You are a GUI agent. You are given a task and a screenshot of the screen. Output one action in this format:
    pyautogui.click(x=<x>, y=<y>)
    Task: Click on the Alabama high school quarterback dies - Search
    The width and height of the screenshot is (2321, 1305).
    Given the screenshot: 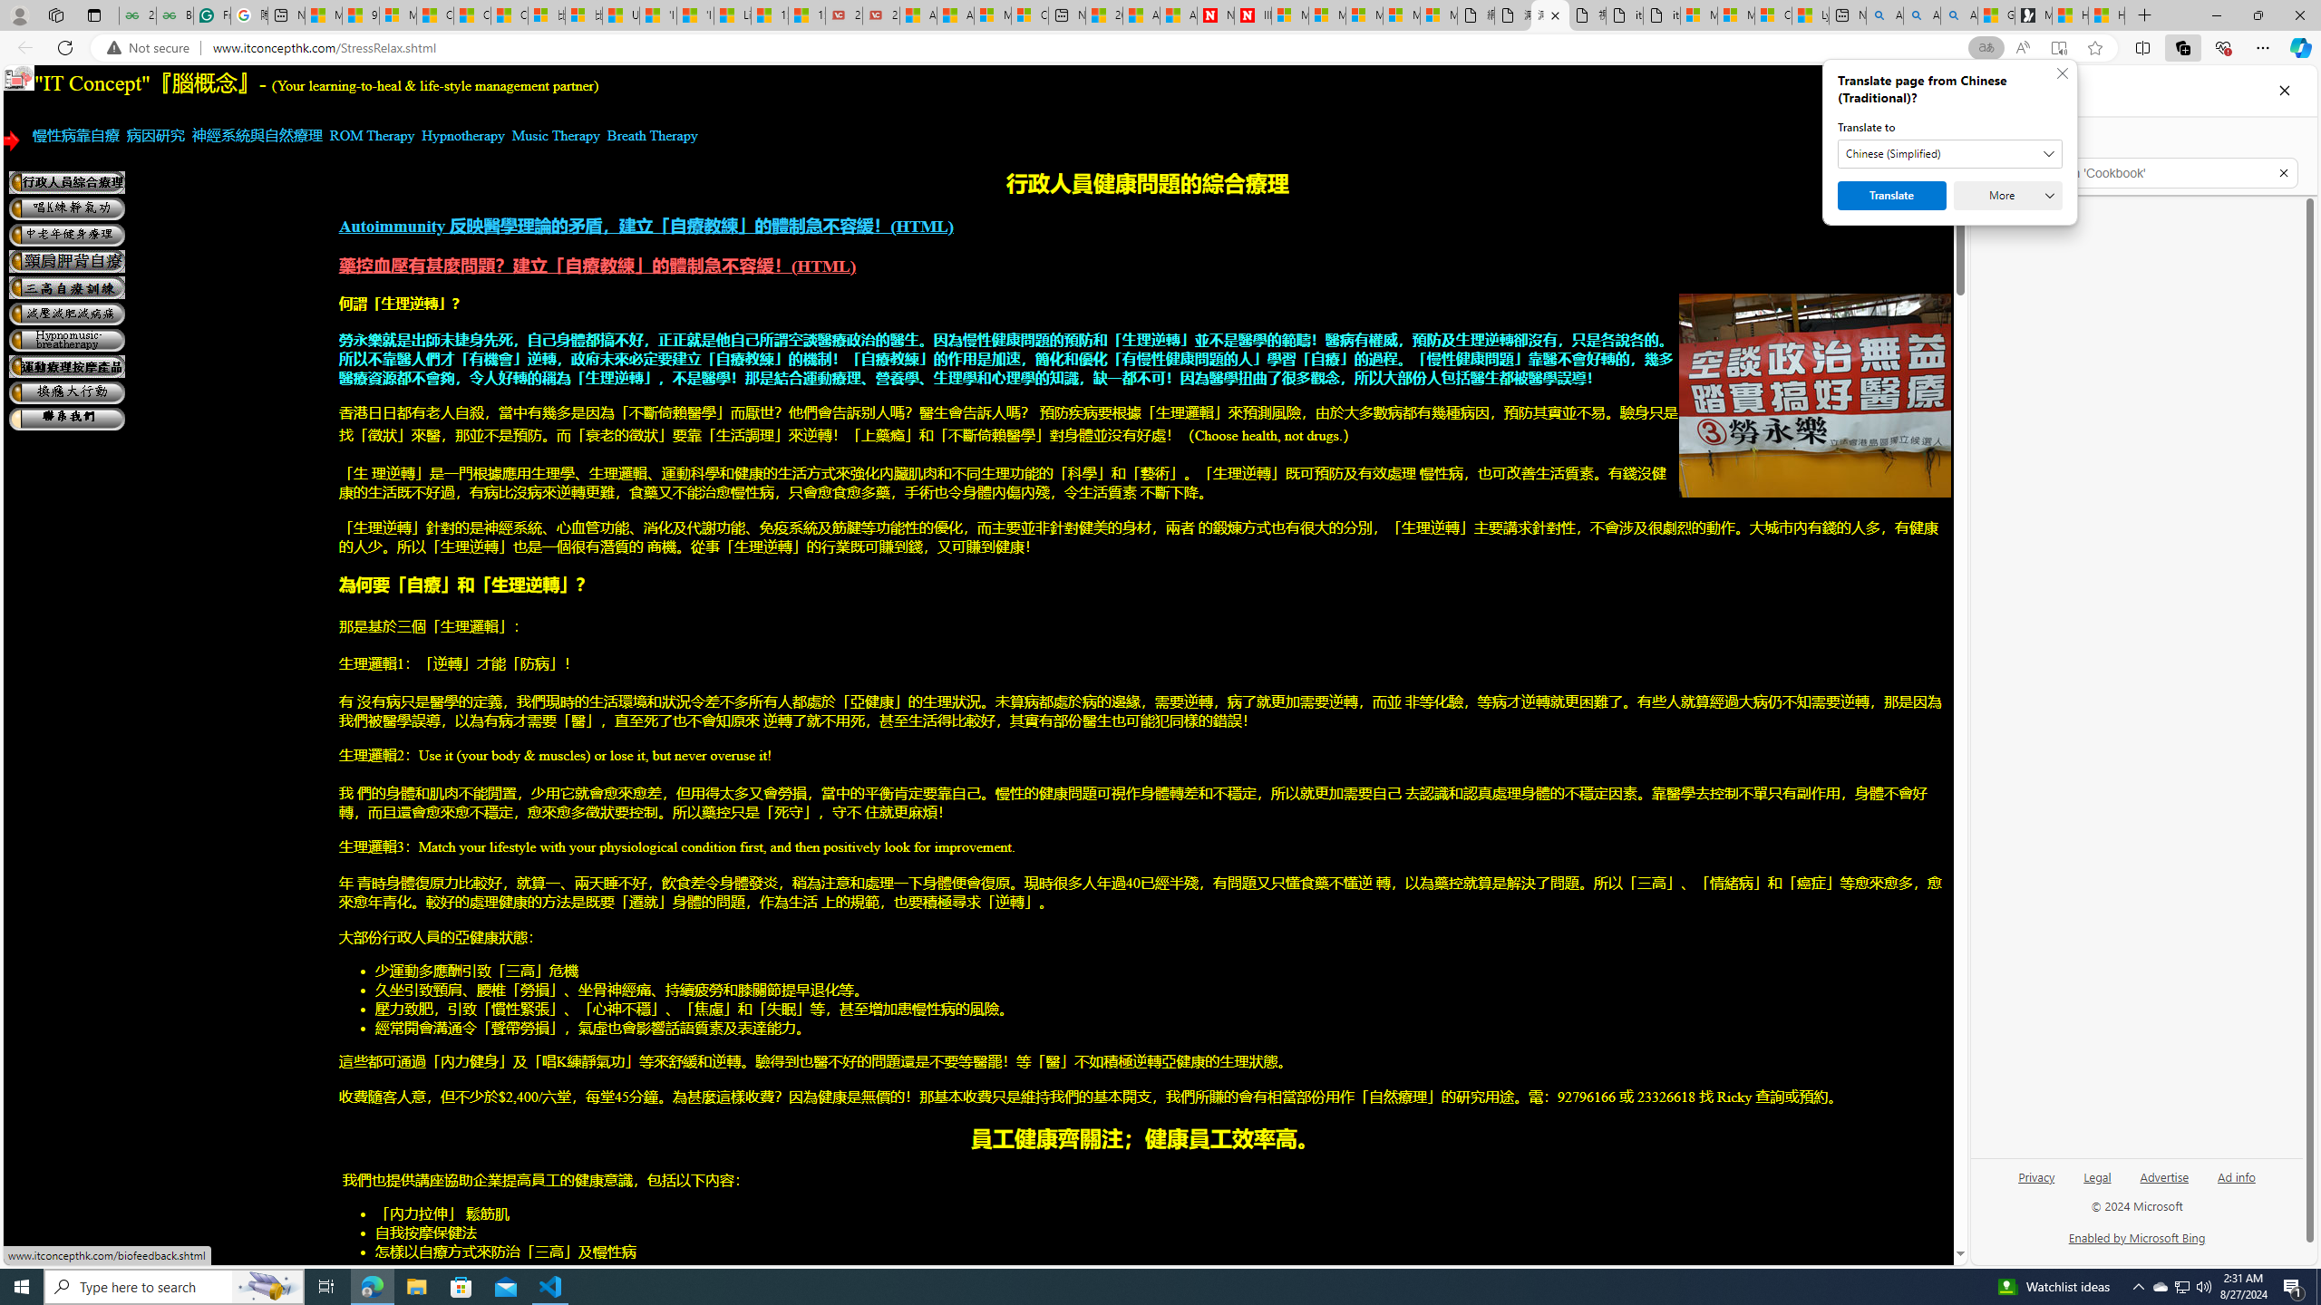 What is the action you would take?
    pyautogui.click(x=1884, y=15)
    